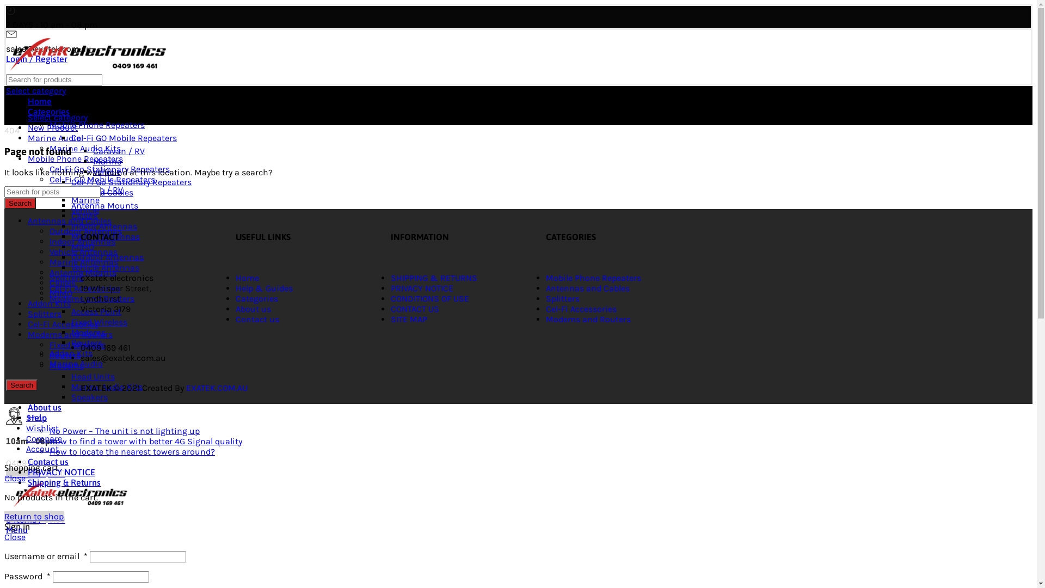 The height and width of the screenshot is (588, 1045). What do you see at coordinates (588, 319) in the screenshot?
I see `Modems and Routers` at bounding box center [588, 319].